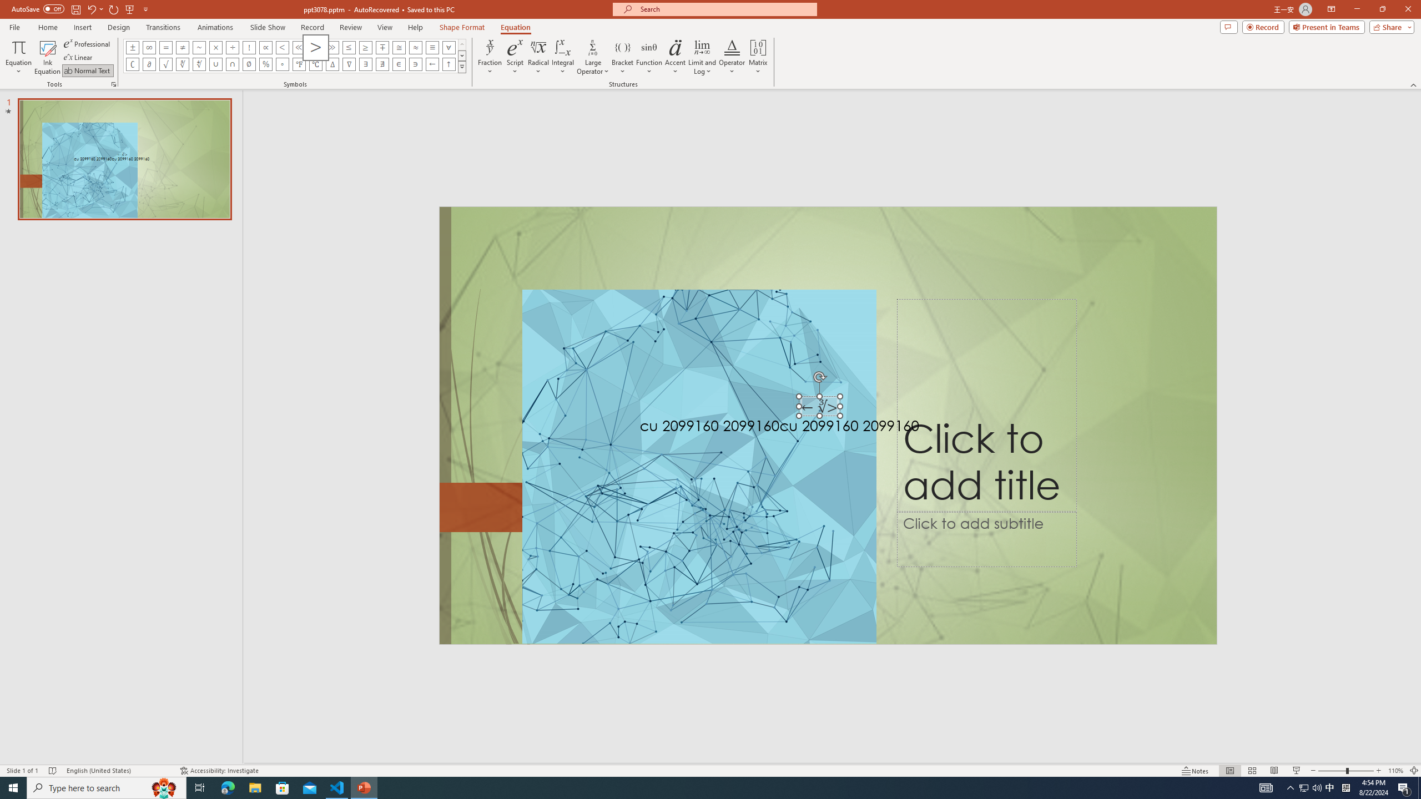 The image size is (1421, 799). What do you see at coordinates (182, 64) in the screenshot?
I see `Equation Symbol Cube Root` at bounding box center [182, 64].